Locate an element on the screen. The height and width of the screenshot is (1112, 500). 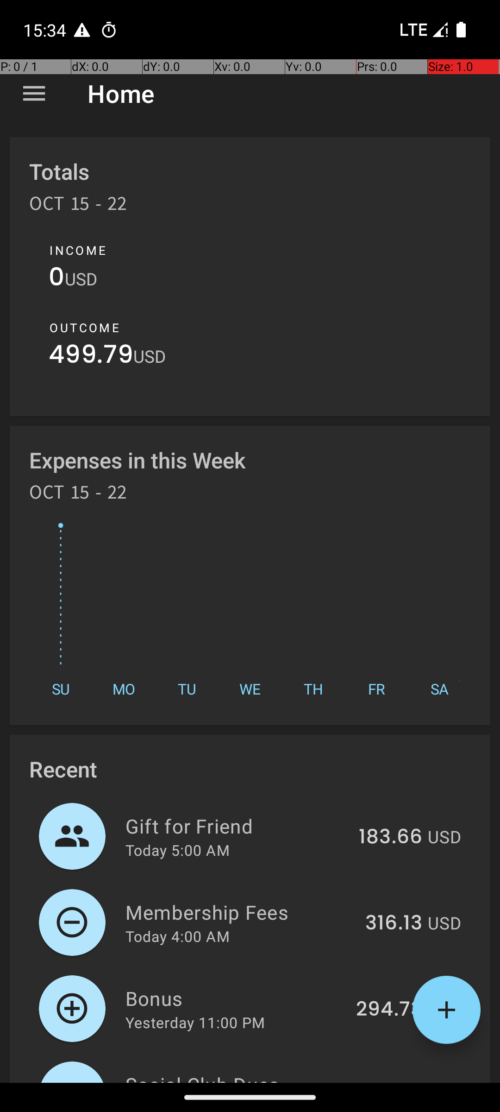
294.73 is located at coordinates (389, 1010).